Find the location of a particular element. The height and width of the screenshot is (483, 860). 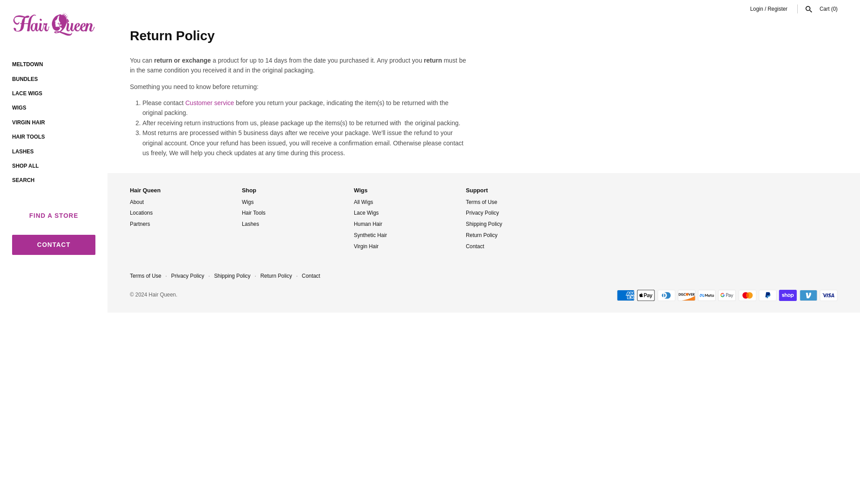

Google Pay is located at coordinates (727, 295).